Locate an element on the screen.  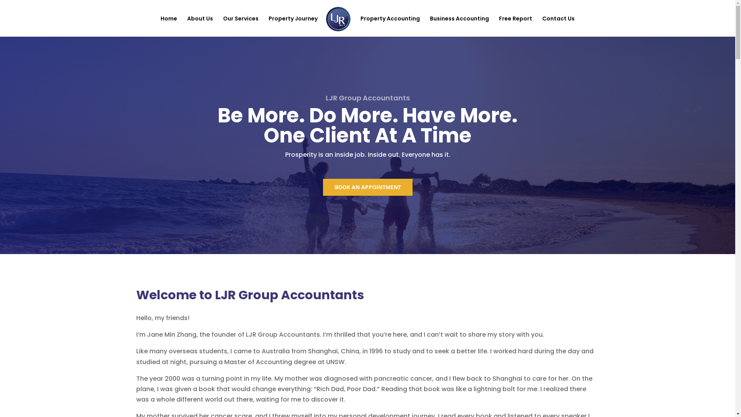
Free Report is located at coordinates (516, 26).